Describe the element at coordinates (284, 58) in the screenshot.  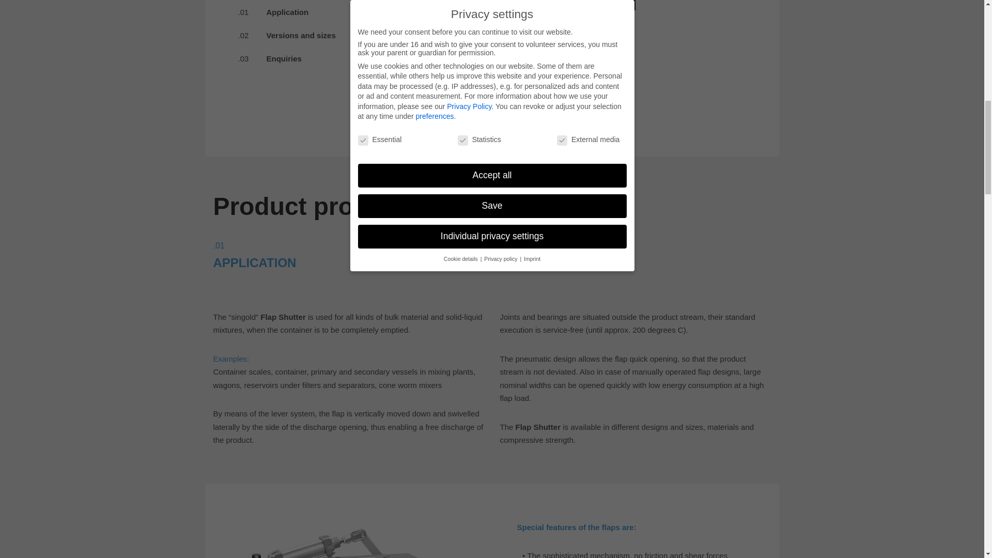
I see `Enquiries` at that location.